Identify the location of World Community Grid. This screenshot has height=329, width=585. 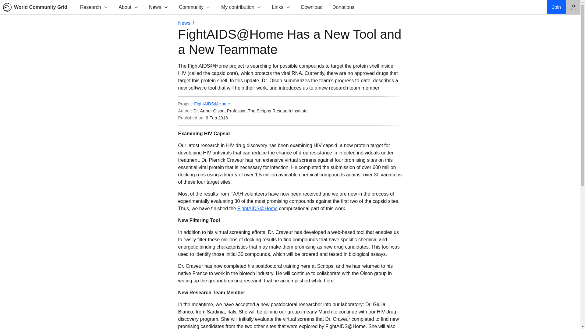
(38, 7).